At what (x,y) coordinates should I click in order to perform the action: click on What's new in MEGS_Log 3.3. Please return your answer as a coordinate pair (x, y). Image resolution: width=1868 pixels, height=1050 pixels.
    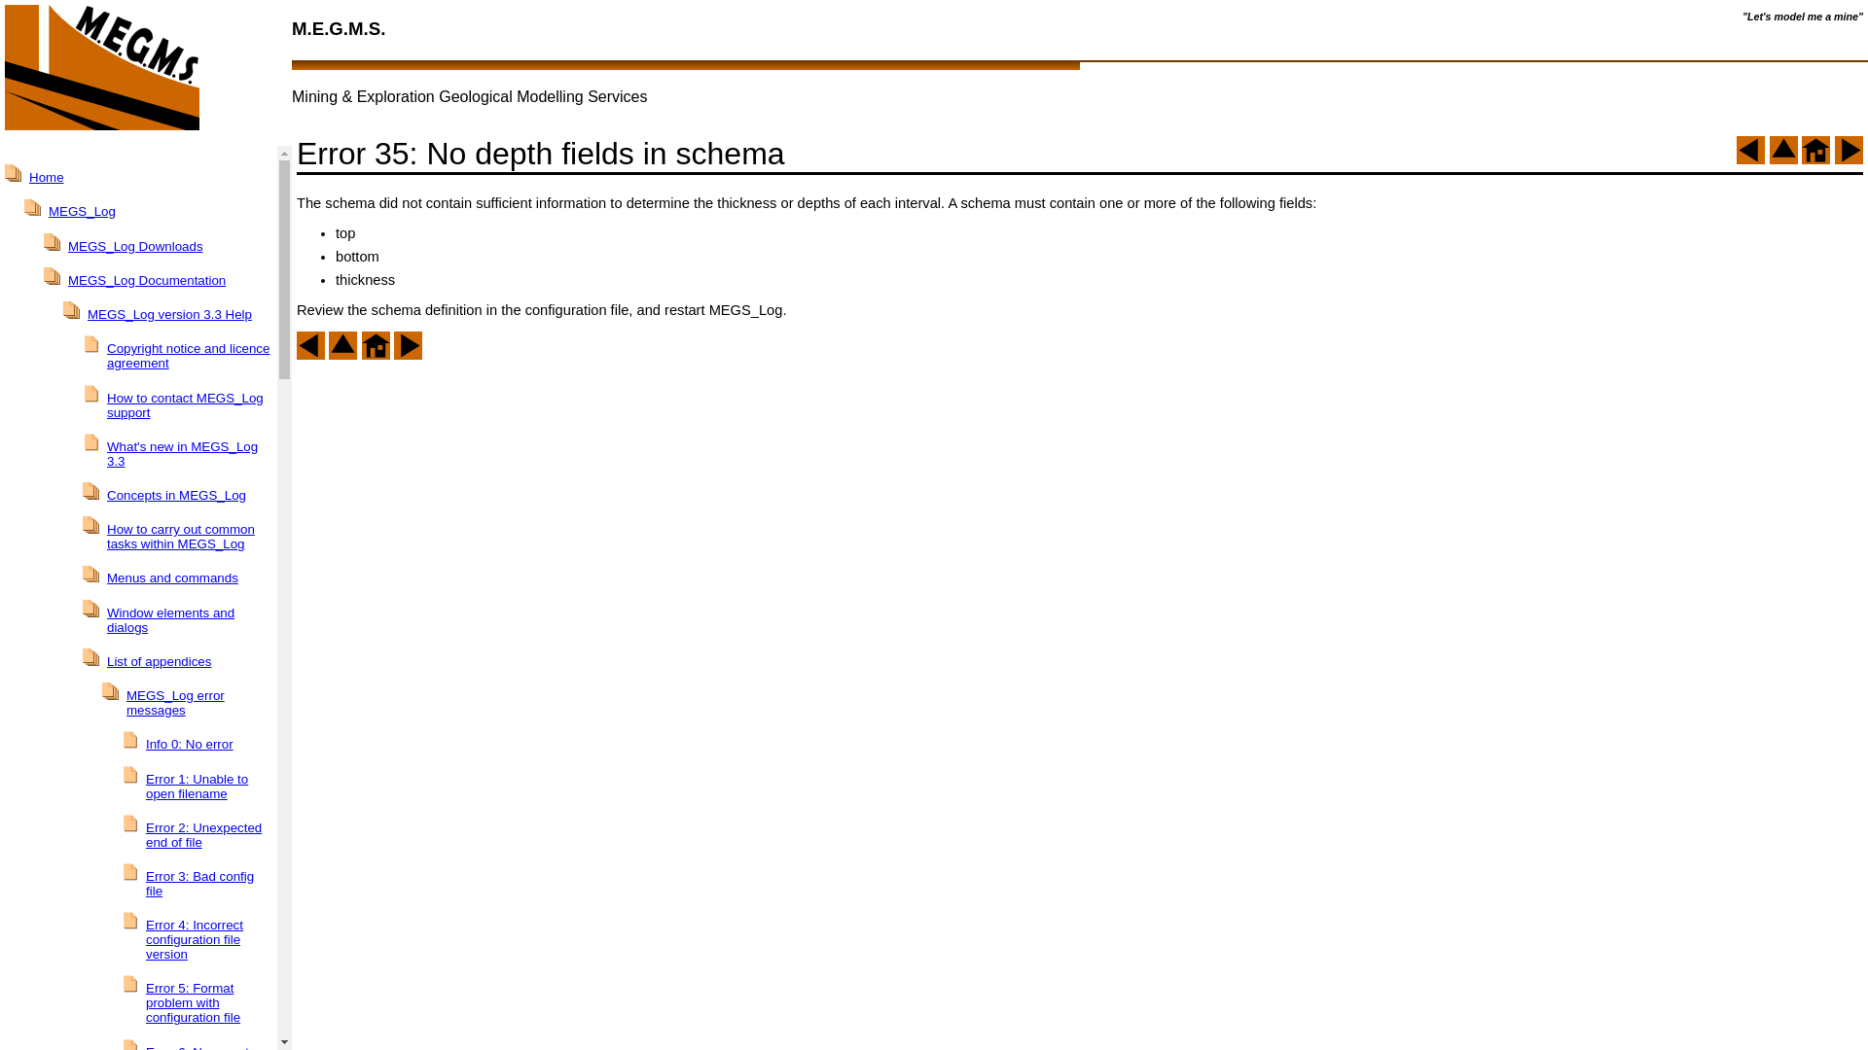
    Looking at the image, I should click on (183, 454).